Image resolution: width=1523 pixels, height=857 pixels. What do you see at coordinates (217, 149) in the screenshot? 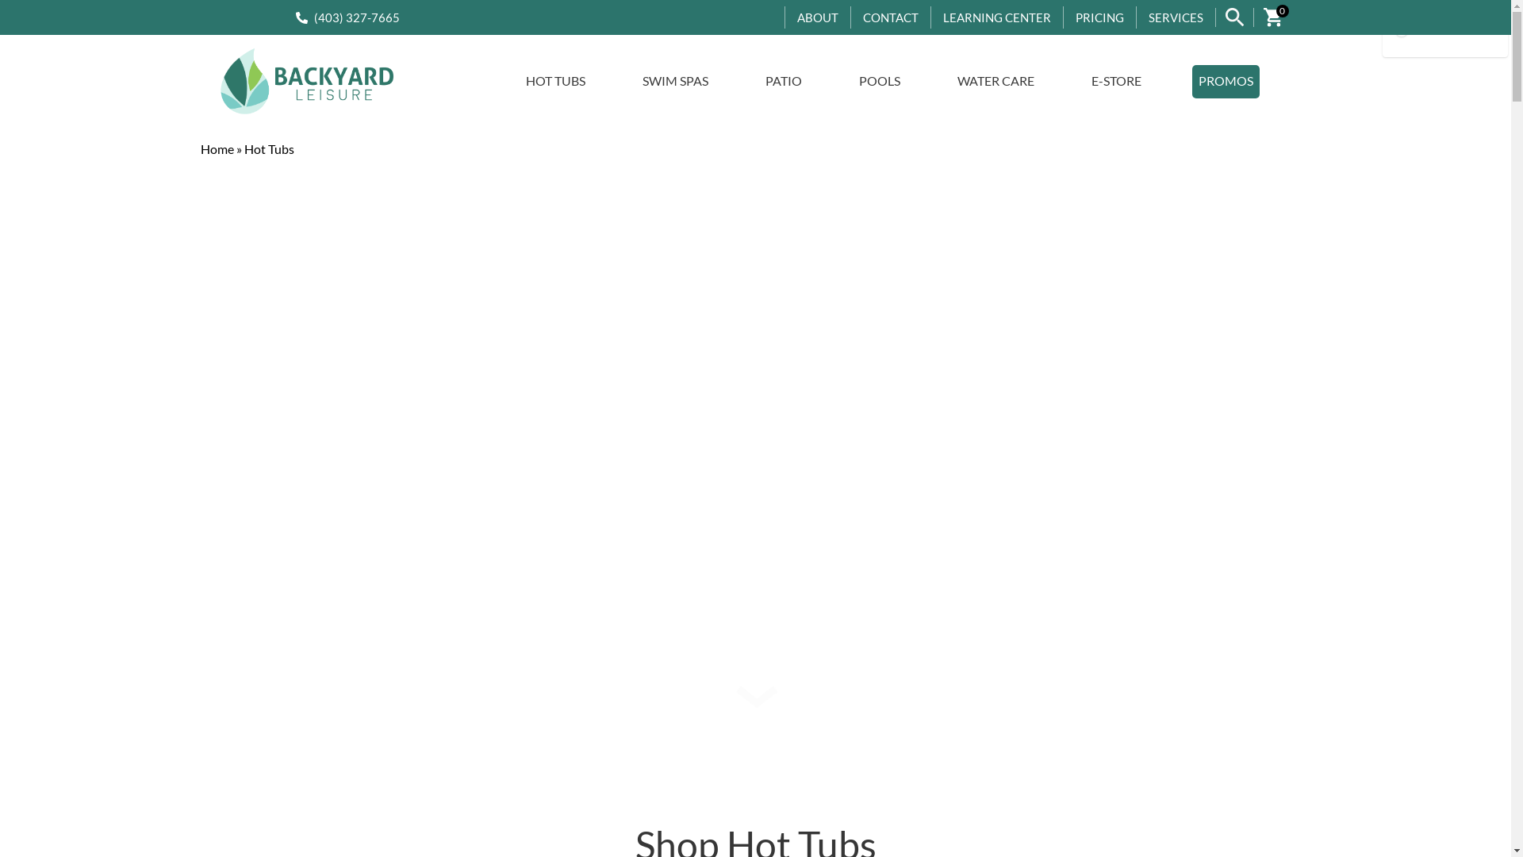
I see `Home` at bounding box center [217, 149].